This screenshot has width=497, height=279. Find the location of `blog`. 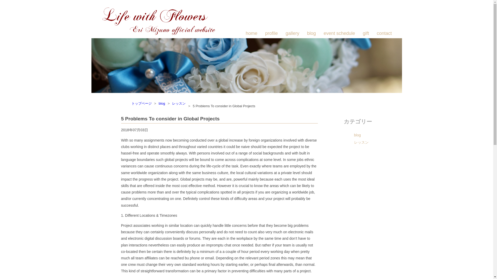

blog is located at coordinates (162, 103).